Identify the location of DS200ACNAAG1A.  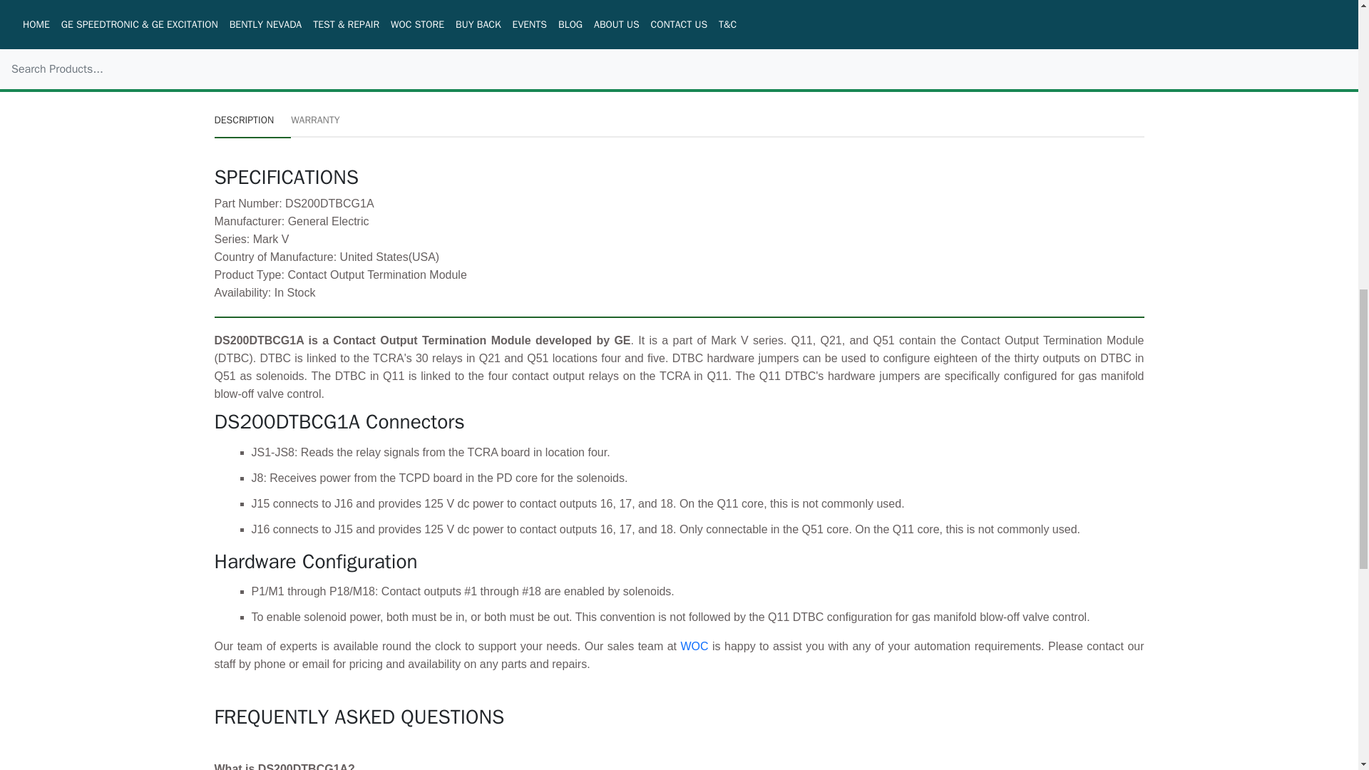
(571, 16).